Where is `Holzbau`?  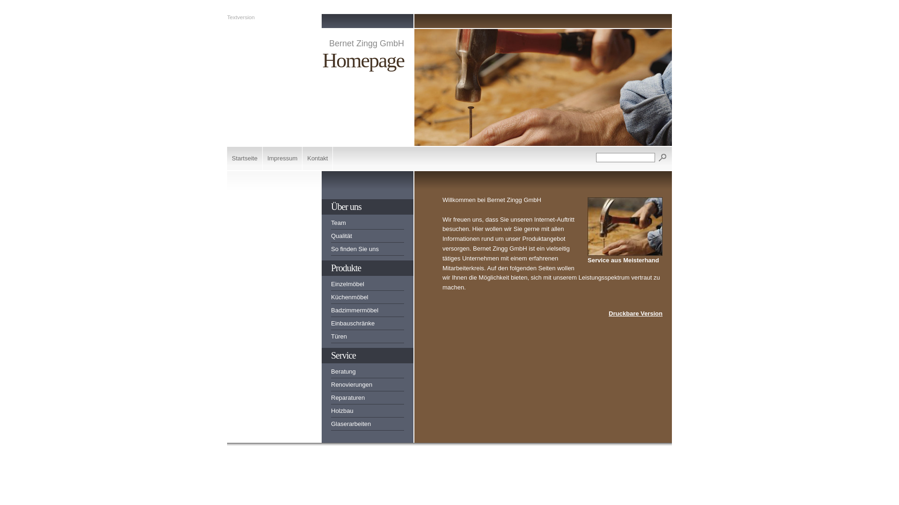
Holzbau is located at coordinates (368, 412).